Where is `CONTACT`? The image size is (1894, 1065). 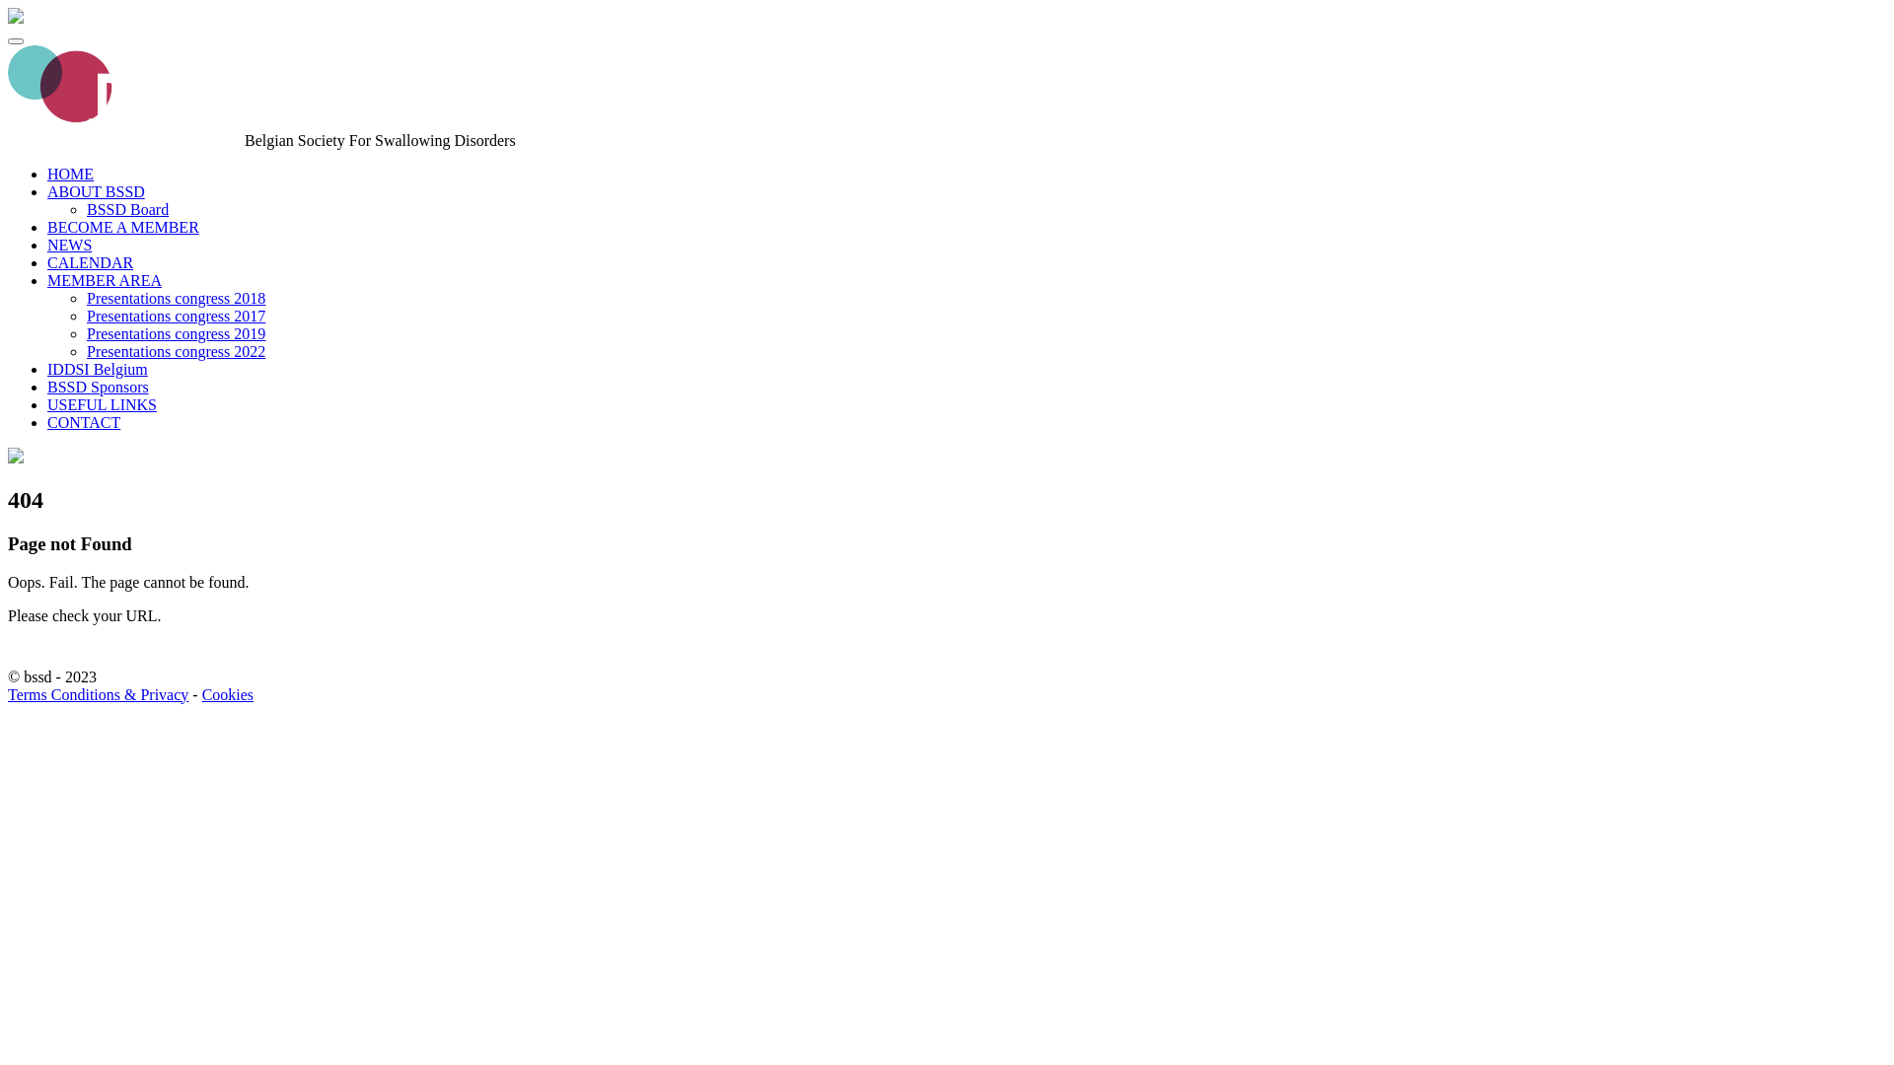
CONTACT is located at coordinates (84, 422).